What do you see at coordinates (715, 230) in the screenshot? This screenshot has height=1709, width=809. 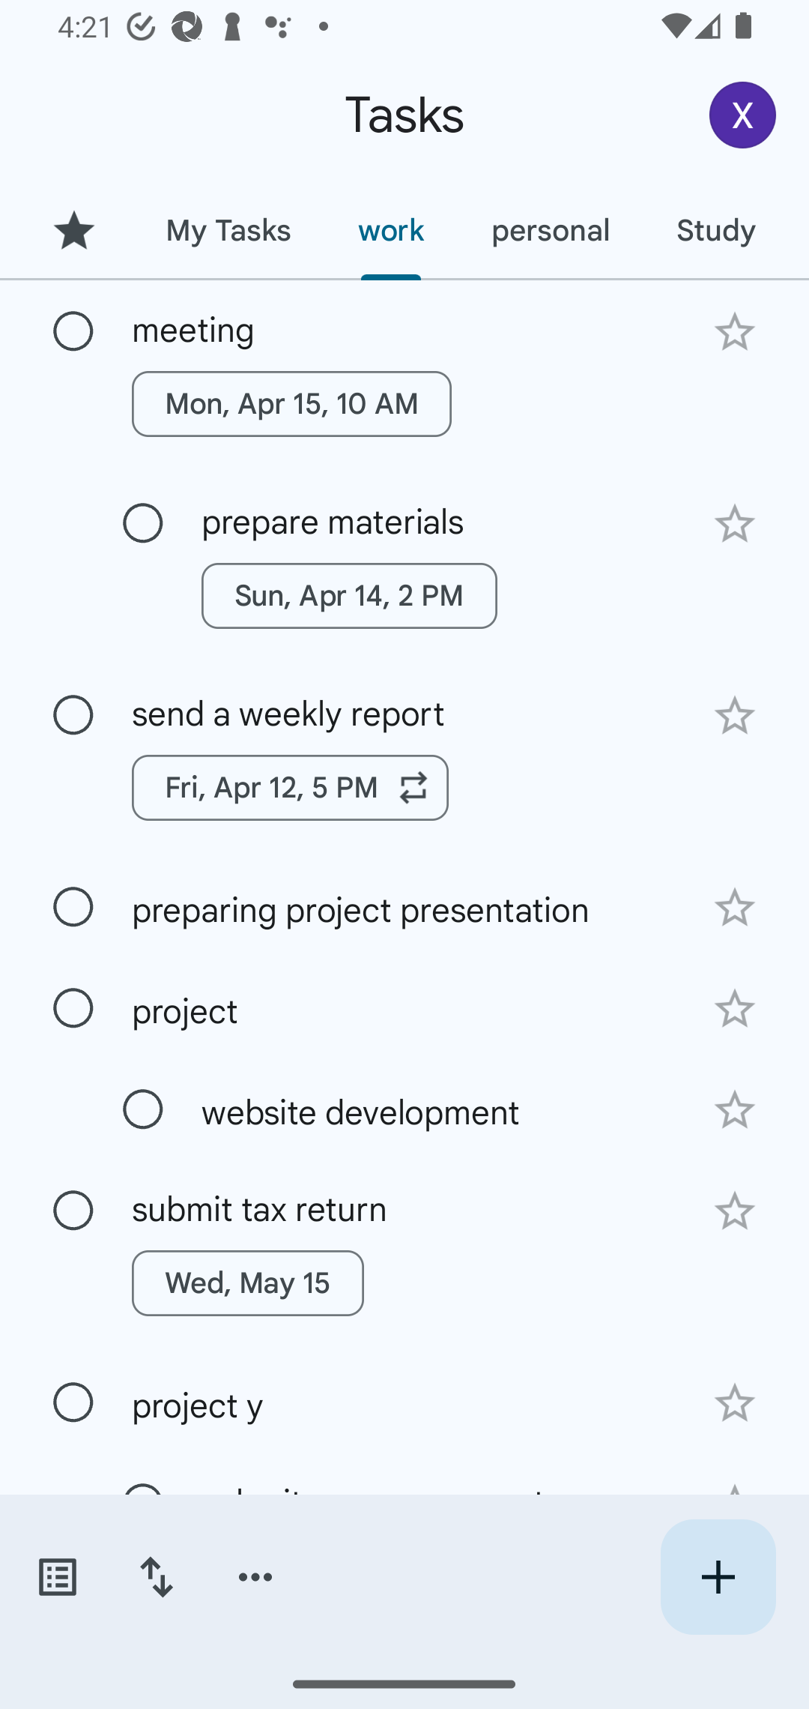 I see `Study` at bounding box center [715, 230].